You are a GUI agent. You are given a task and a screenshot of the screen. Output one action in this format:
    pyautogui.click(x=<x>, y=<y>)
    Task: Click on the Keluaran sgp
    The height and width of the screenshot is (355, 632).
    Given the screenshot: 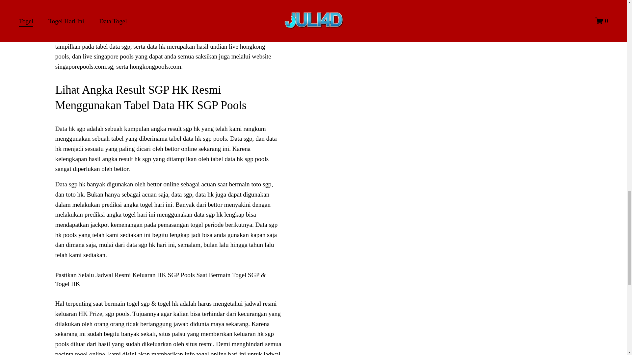 What is the action you would take?
    pyautogui.click(x=72, y=6)
    